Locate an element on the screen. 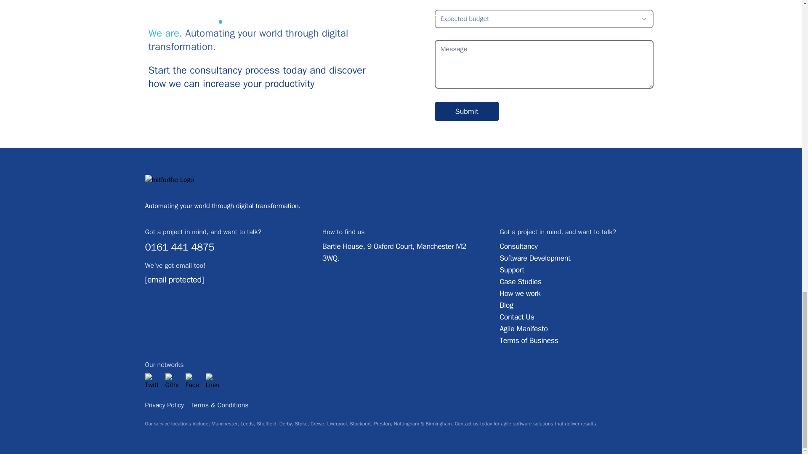 The height and width of the screenshot is (454, 808). Sheffield is located at coordinates (266, 424).